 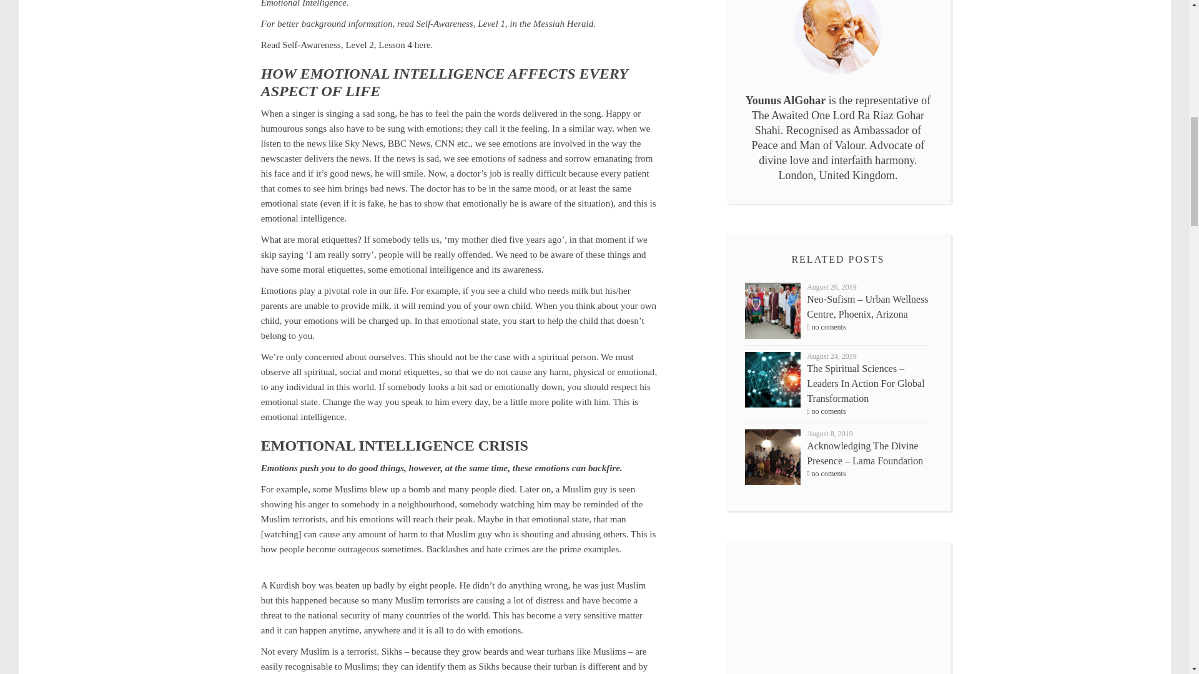 I want to click on Search, so click(x=756, y=341).